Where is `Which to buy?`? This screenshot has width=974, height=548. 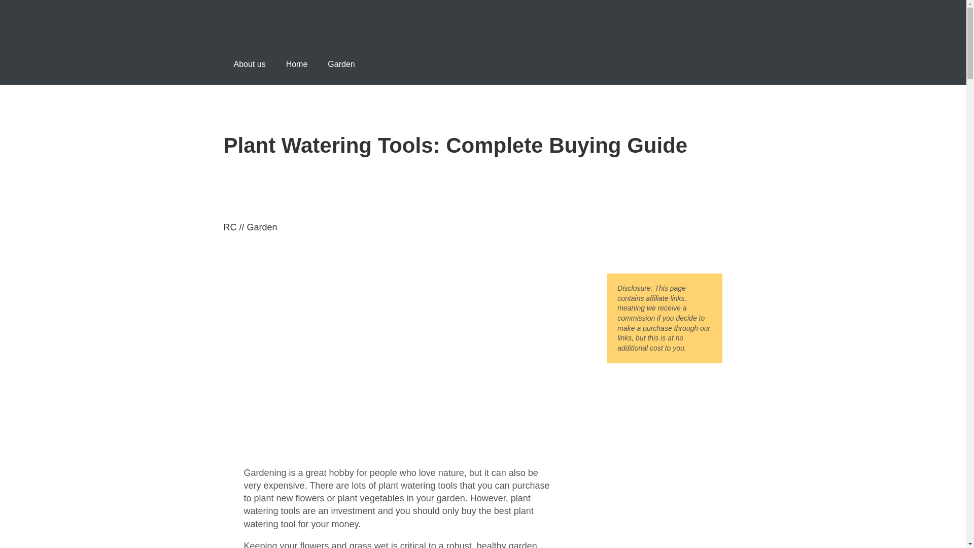
Which to buy? is located at coordinates (273, 20).